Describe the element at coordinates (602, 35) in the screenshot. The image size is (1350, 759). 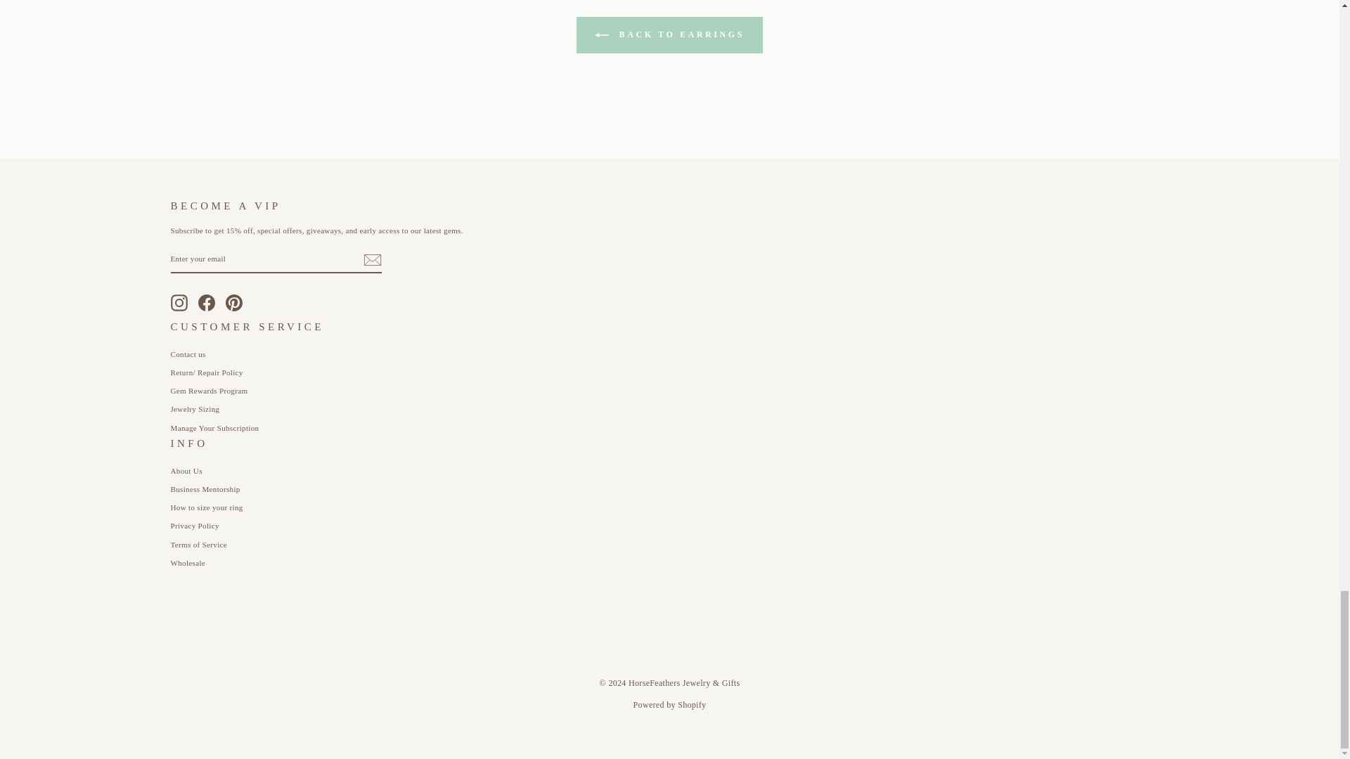
I see `ICON-LEFT-ARROW` at that location.